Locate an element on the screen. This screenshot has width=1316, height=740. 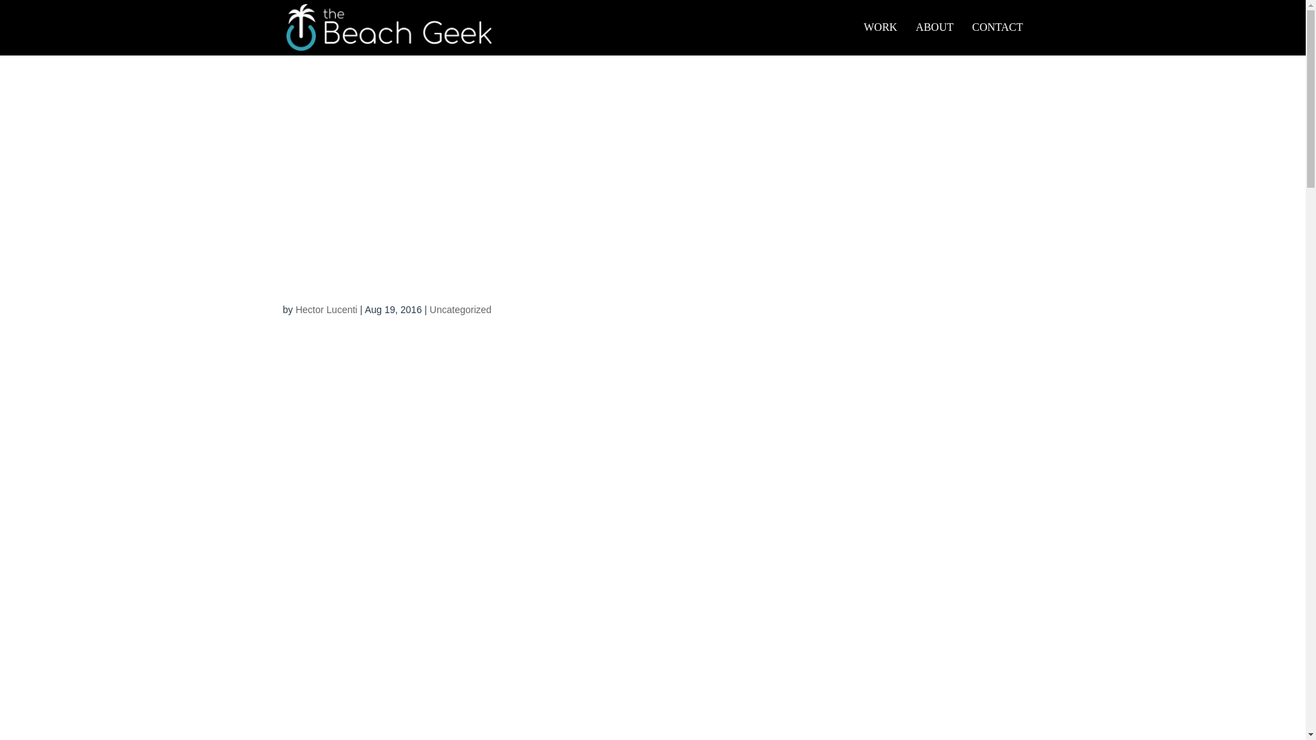
ABOUT is located at coordinates (934, 38).